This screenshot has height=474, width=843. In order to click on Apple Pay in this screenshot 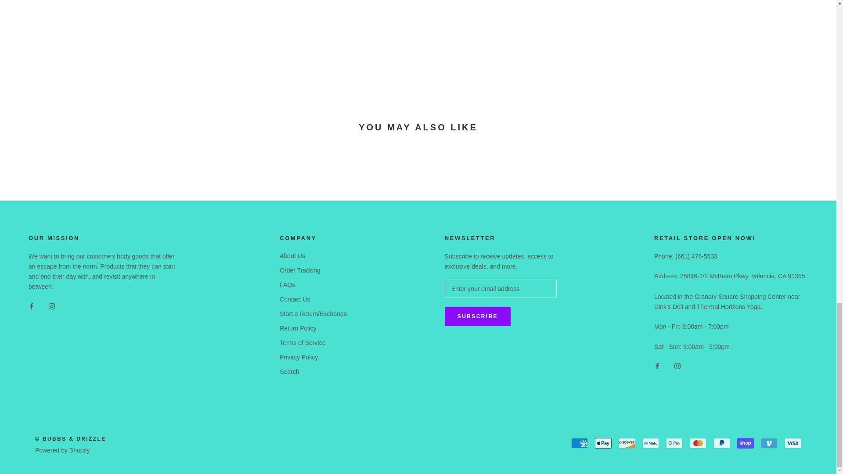, I will do `click(603, 443)`.